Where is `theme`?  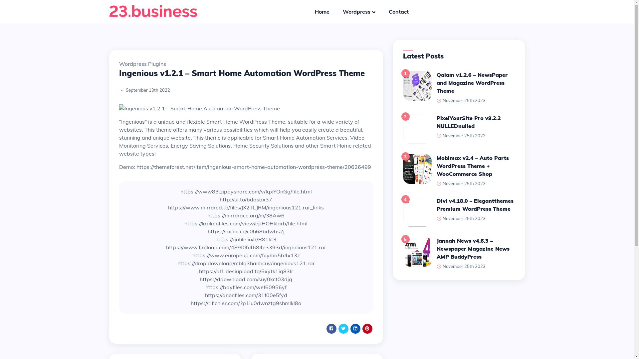
theme is located at coordinates (213, 138).